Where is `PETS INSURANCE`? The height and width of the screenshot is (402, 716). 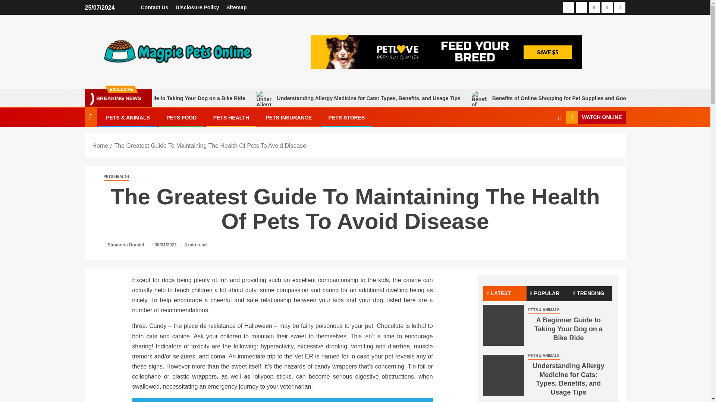
PETS INSURANCE is located at coordinates (289, 118).